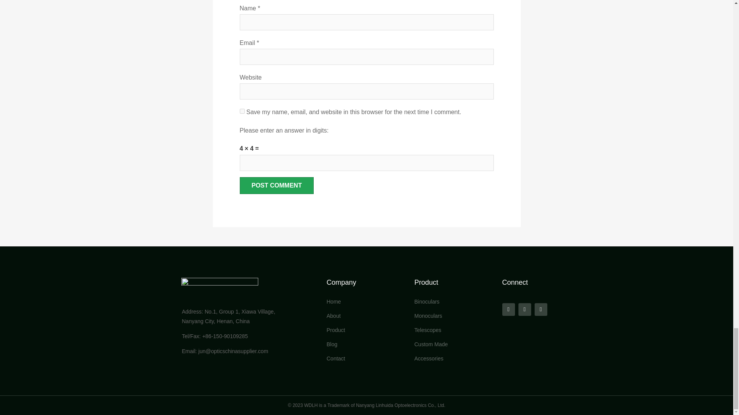 The height and width of the screenshot is (415, 739). Describe the element at coordinates (366, 316) in the screenshot. I see `About` at that location.